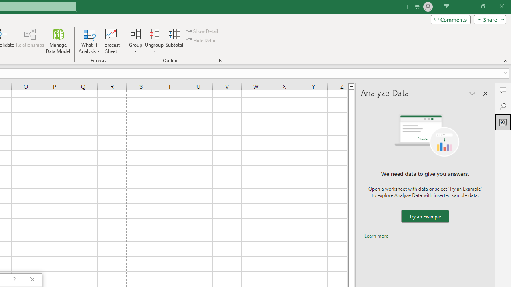  Describe the element at coordinates (425, 217) in the screenshot. I see `We need data to give you answers. Try an Example` at that location.